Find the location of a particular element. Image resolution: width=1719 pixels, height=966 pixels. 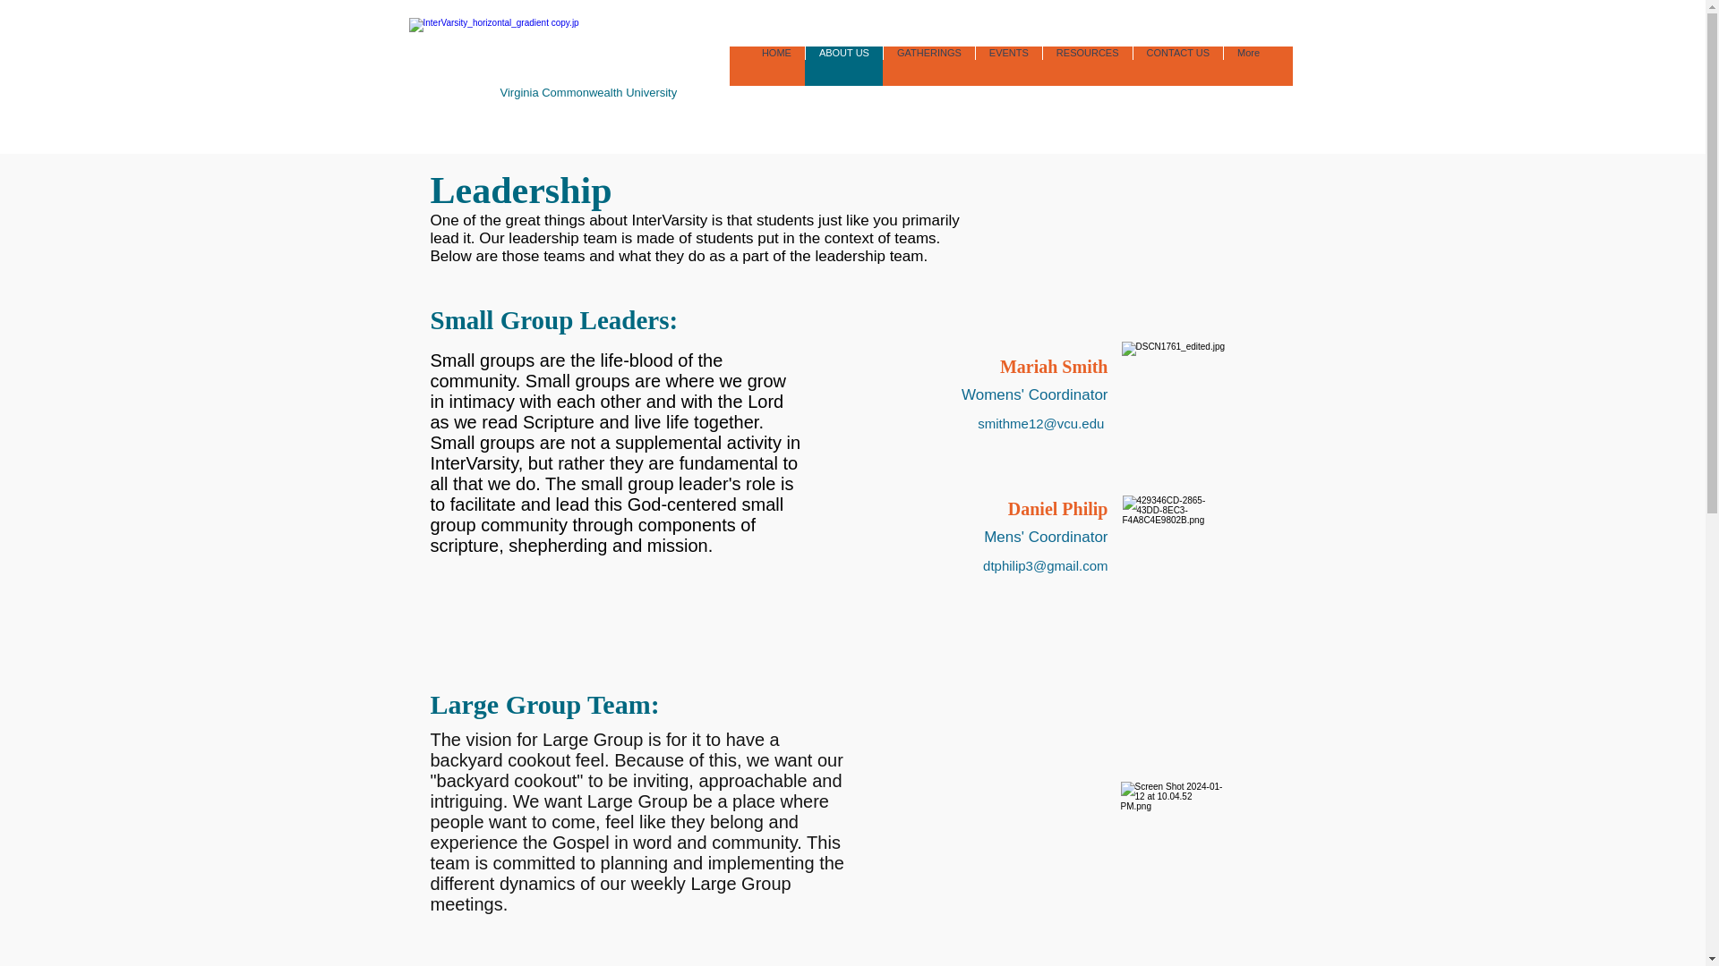

Screen Shot 2018-08-15 at 2.02.49 PM.png is located at coordinates (1175, 553).